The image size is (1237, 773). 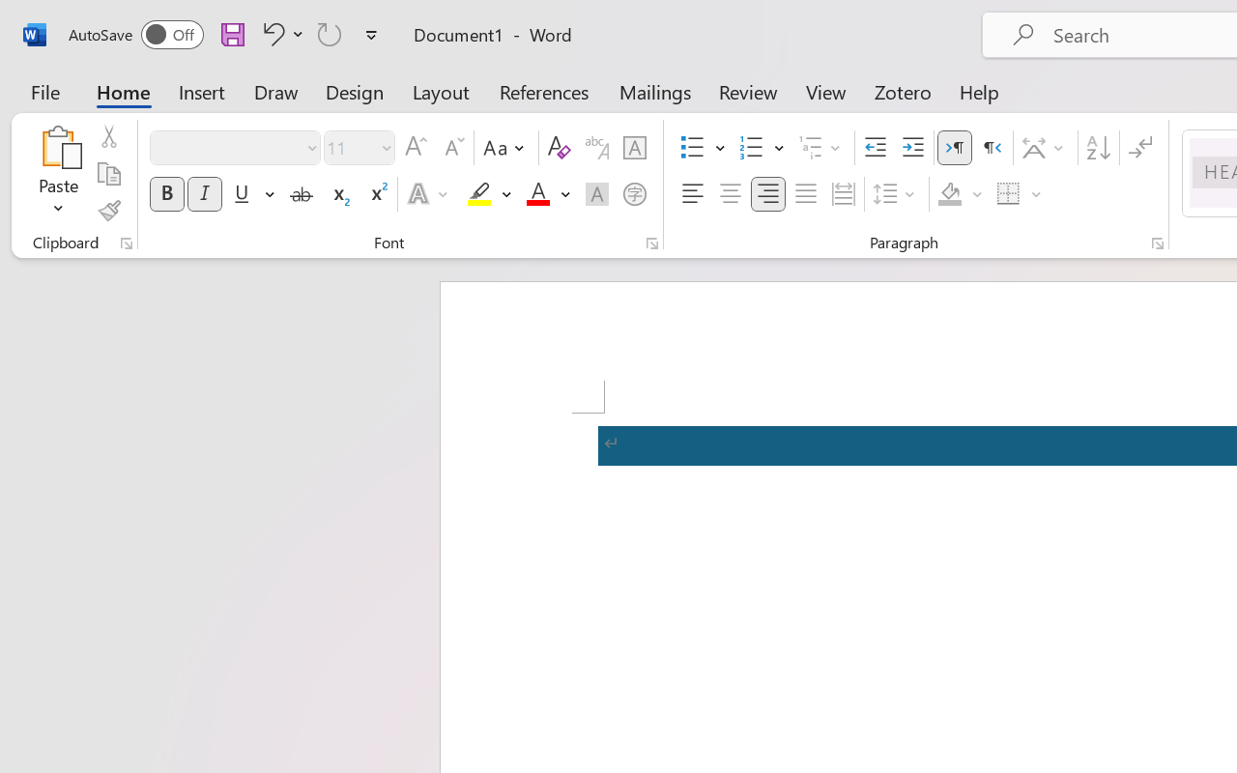 I want to click on Left-to-Right, so click(x=955, y=148).